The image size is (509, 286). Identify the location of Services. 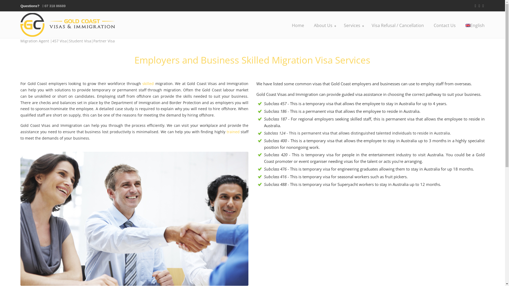
(353, 25).